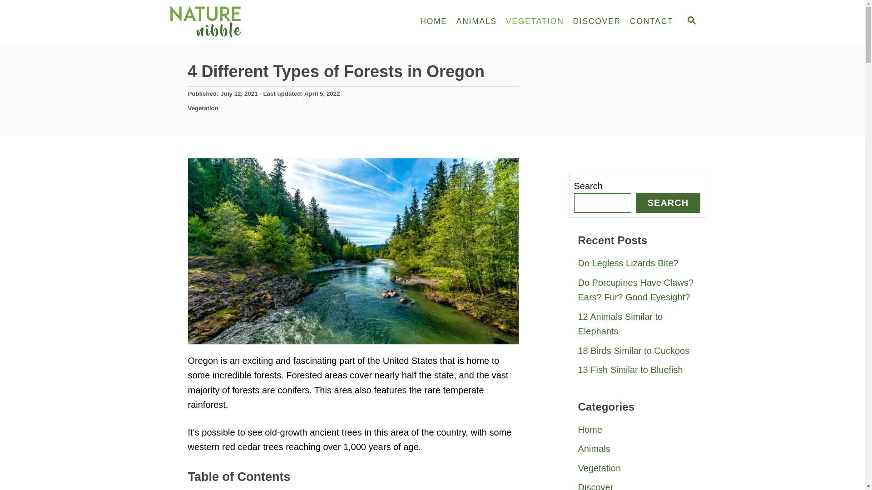  Describe the element at coordinates (476, 22) in the screenshot. I see `ANIMALS` at that location.